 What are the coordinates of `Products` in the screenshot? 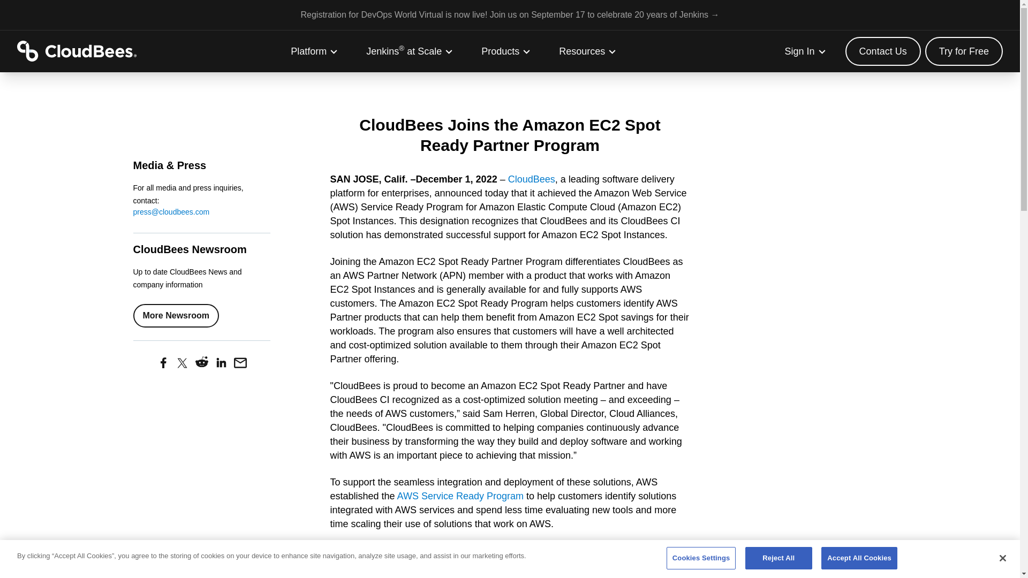 It's located at (506, 51).